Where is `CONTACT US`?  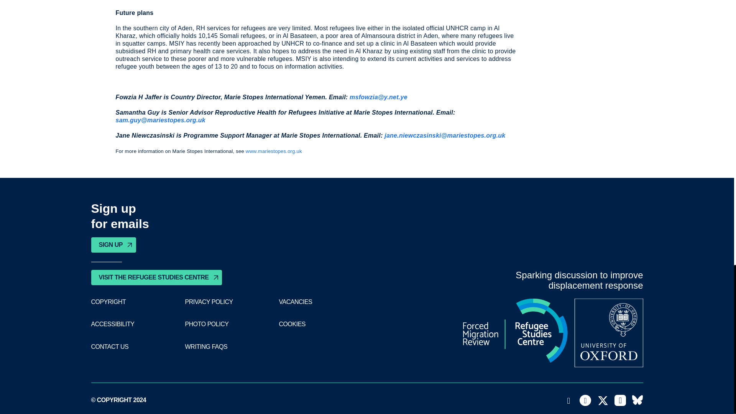 CONTACT US is located at coordinates (110, 347).